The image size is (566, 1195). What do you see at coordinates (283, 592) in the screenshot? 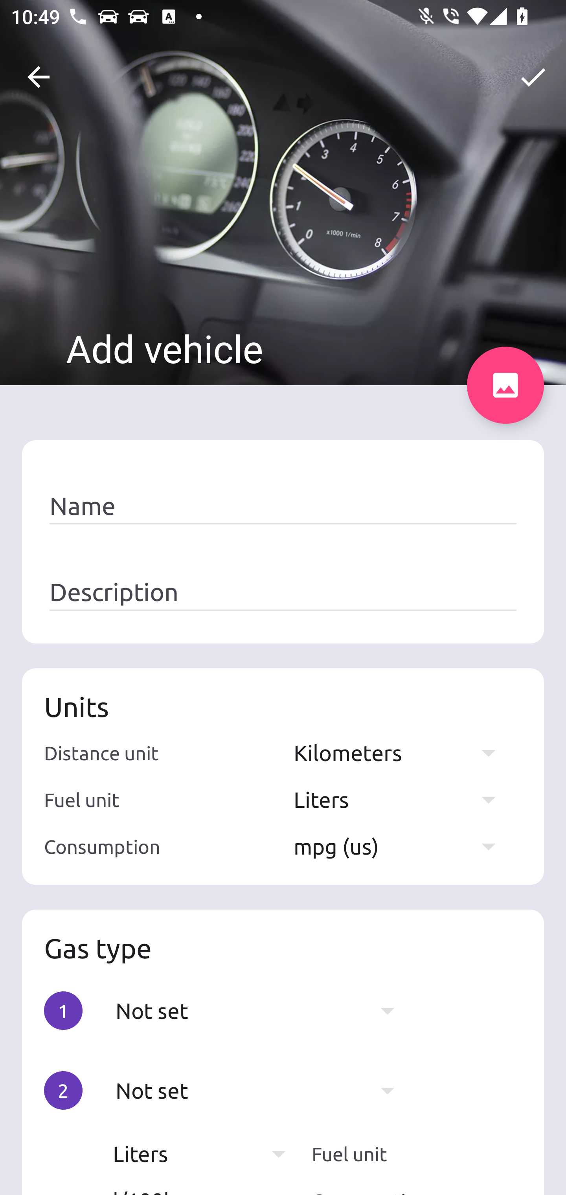
I see `Description` at bounding box center [283, 592].